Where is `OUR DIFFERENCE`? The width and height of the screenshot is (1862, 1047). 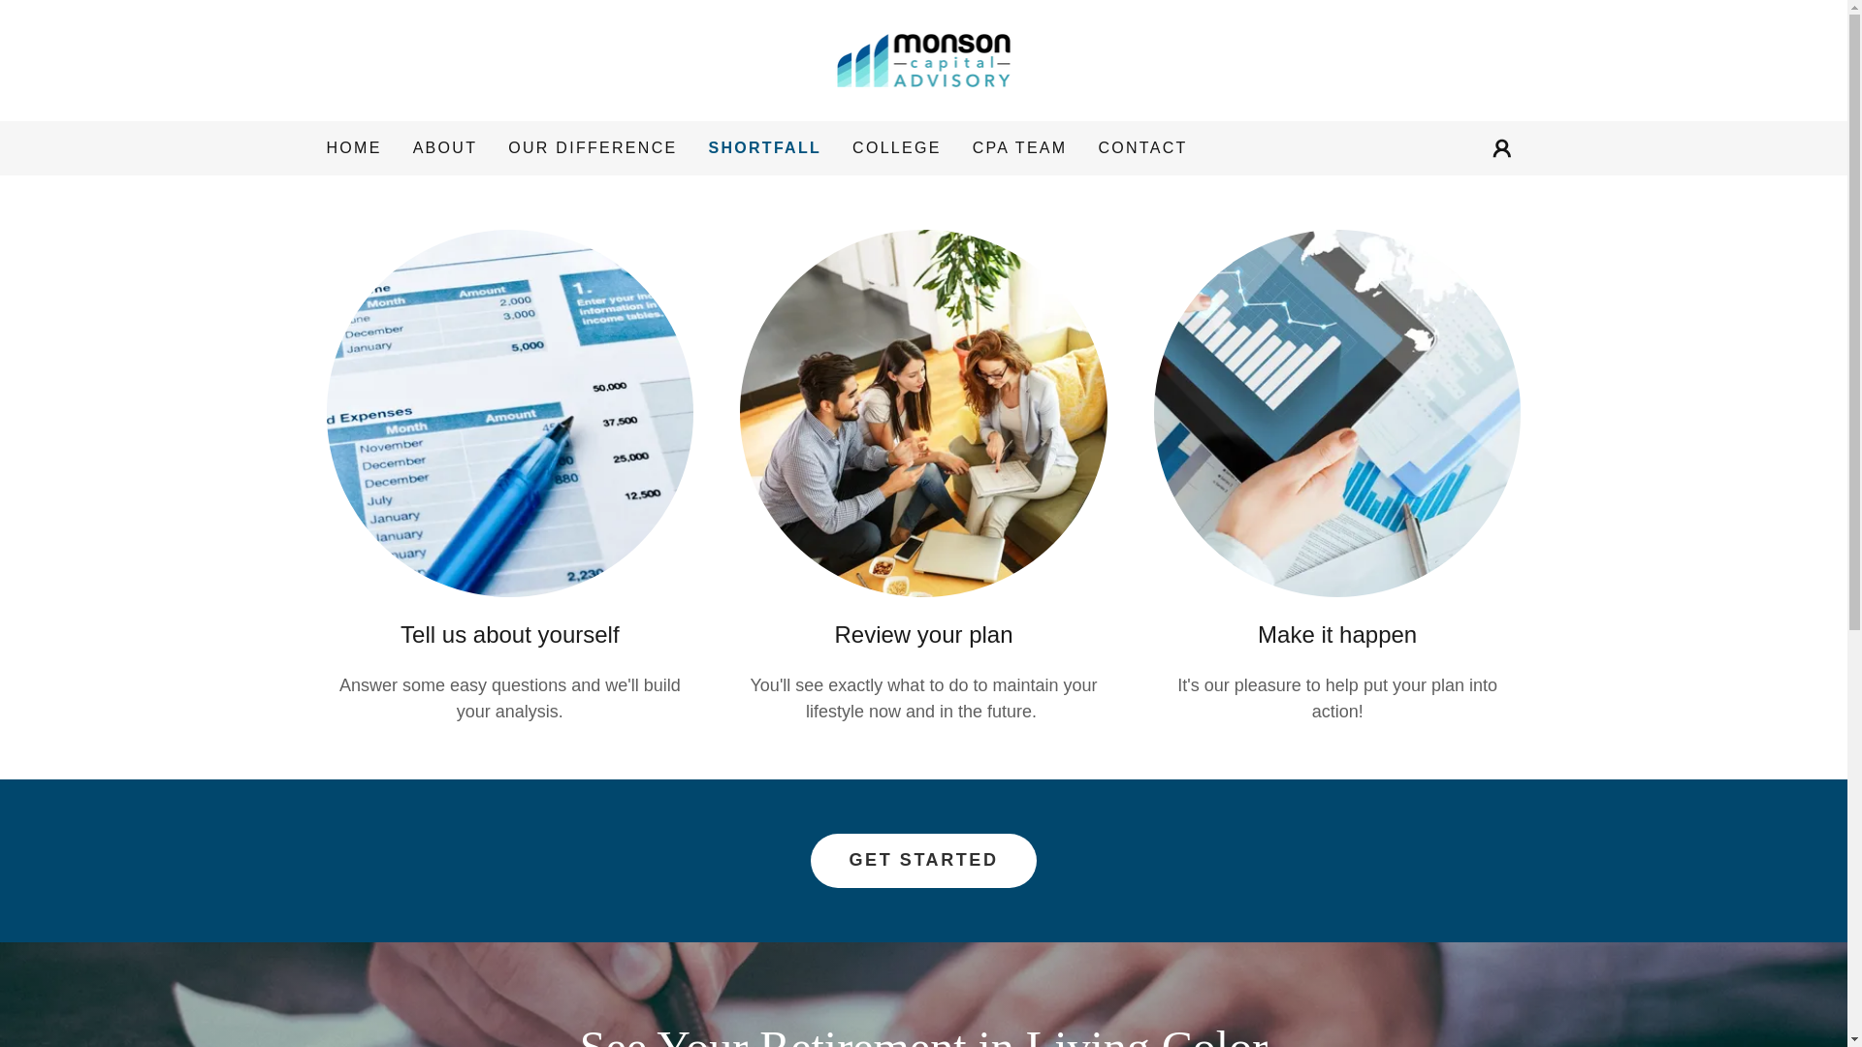
OUR DIFFERENCE is located at coordinates (593, 147).